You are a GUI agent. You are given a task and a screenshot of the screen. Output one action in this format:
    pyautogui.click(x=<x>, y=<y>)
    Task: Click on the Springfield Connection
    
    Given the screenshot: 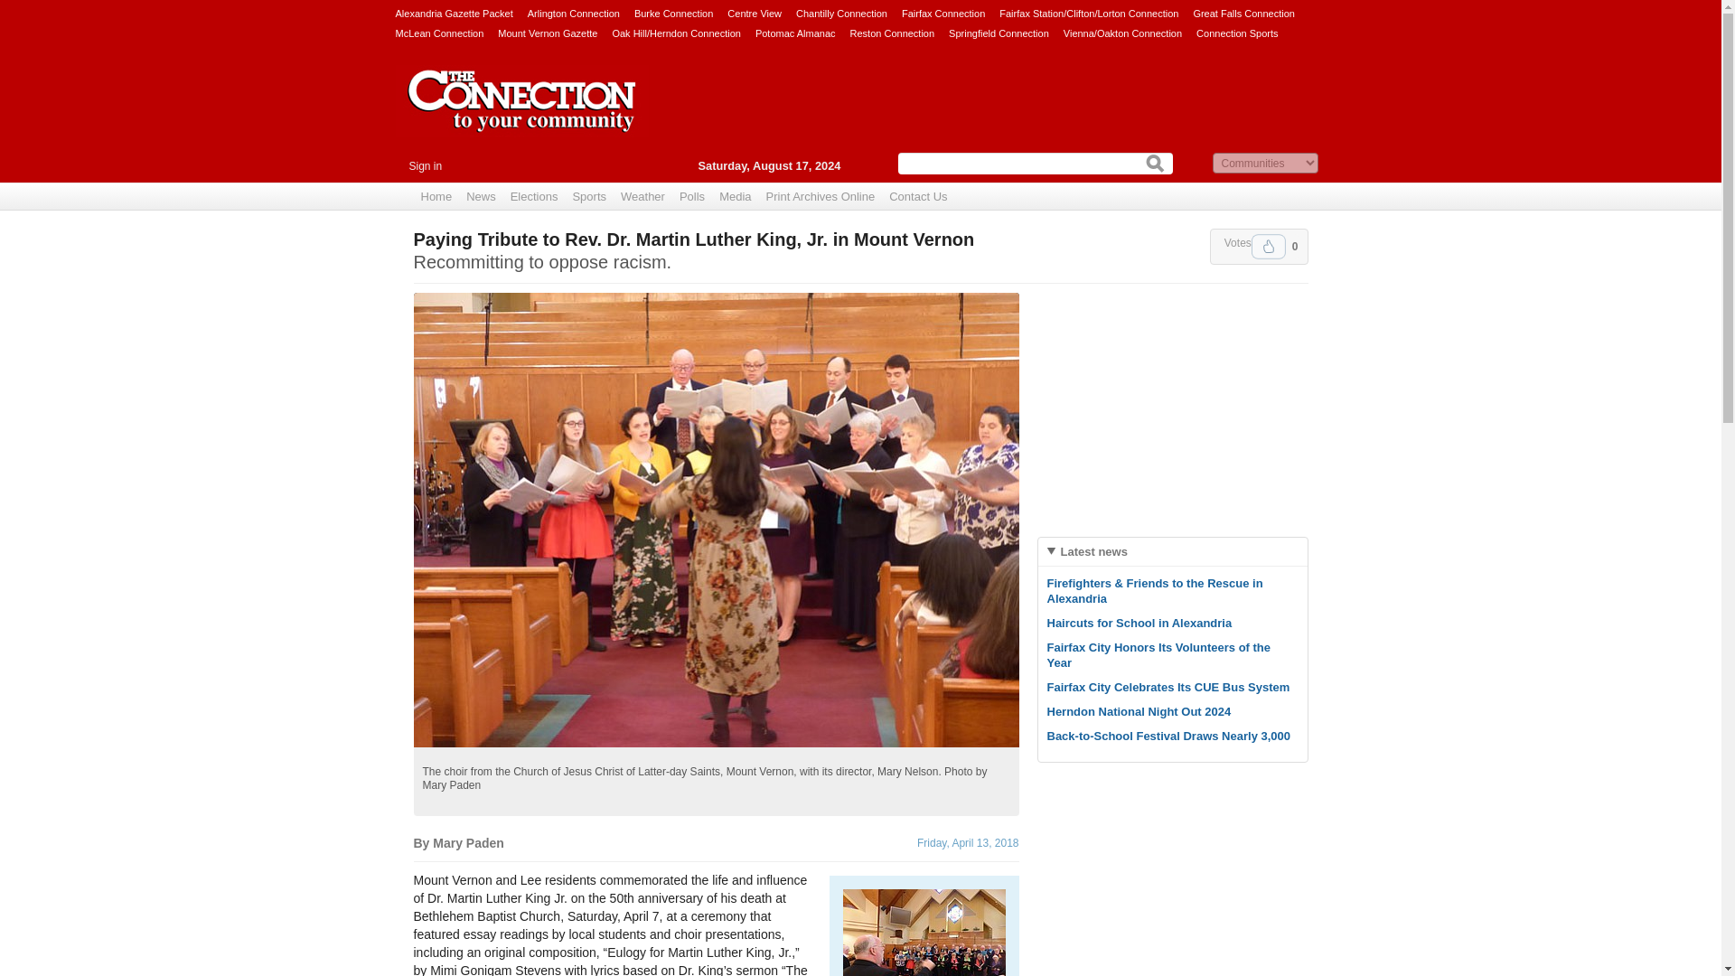 What is the action you would take?
    pyautogui.click(x=999, y=33)
    